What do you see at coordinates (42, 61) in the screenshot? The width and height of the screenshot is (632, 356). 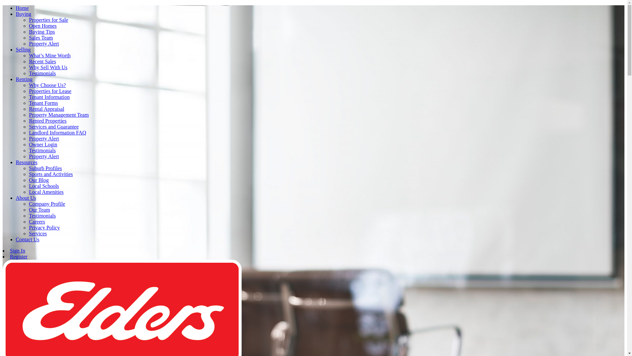 I see `Recent Sales` at bounding box center [42, 61].